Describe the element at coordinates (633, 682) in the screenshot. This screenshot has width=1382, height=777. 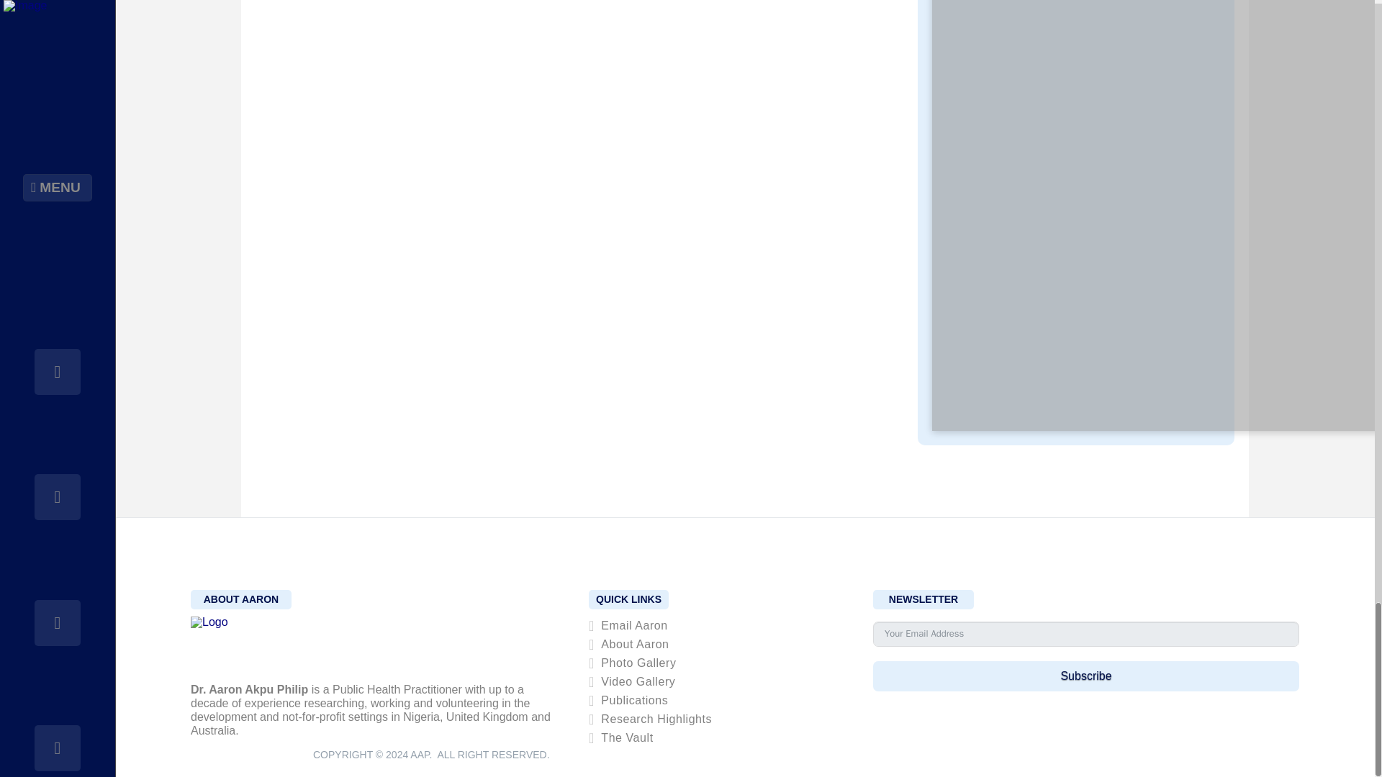
I see `Video Gallery` at that location.